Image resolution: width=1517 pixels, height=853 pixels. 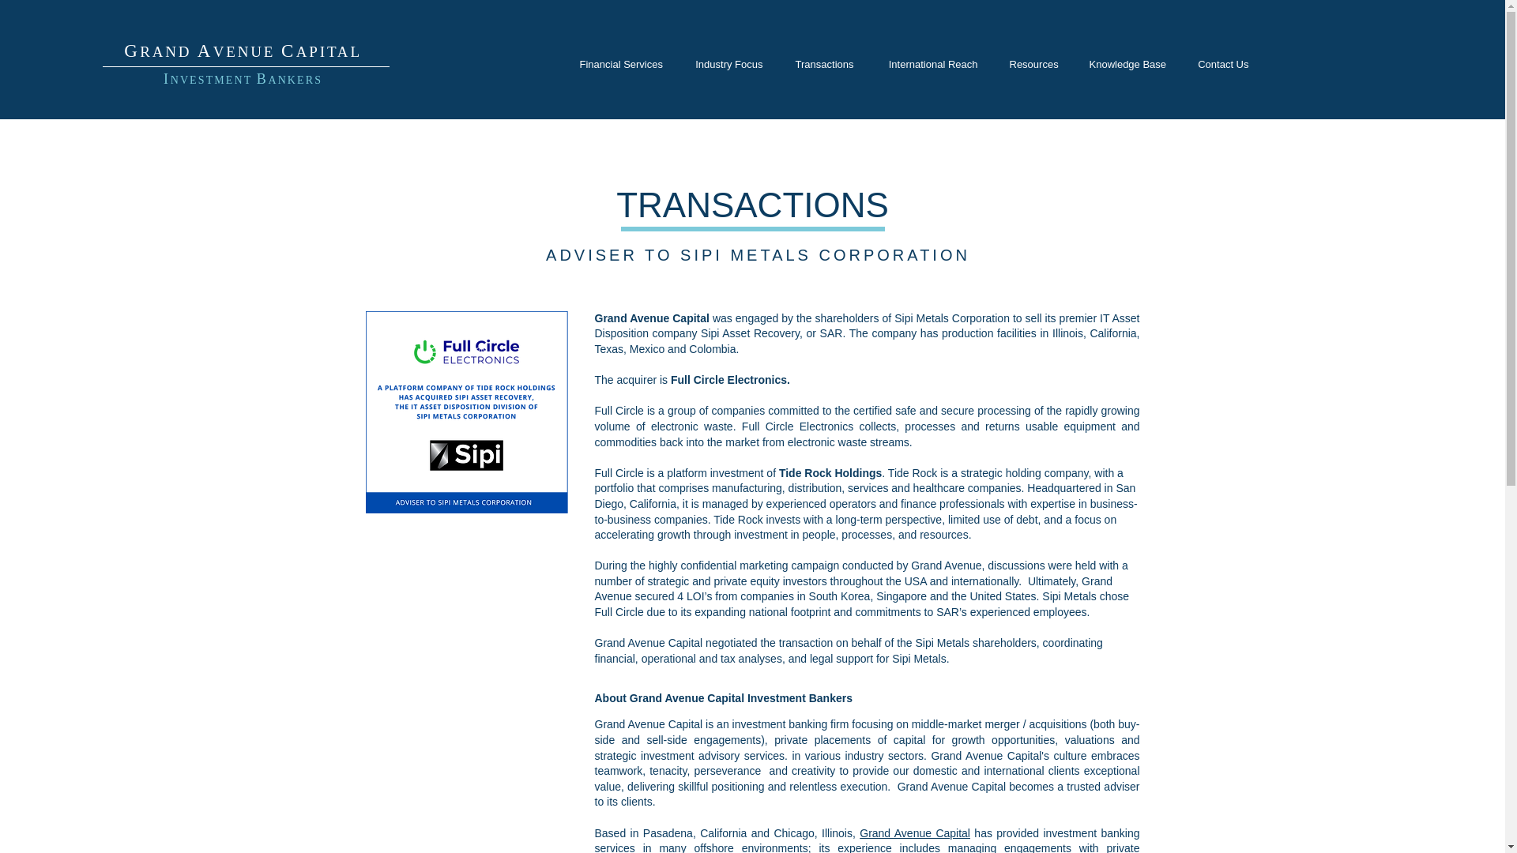 I want to click on Grand Avenue Capital, so click(x=915, y=832).